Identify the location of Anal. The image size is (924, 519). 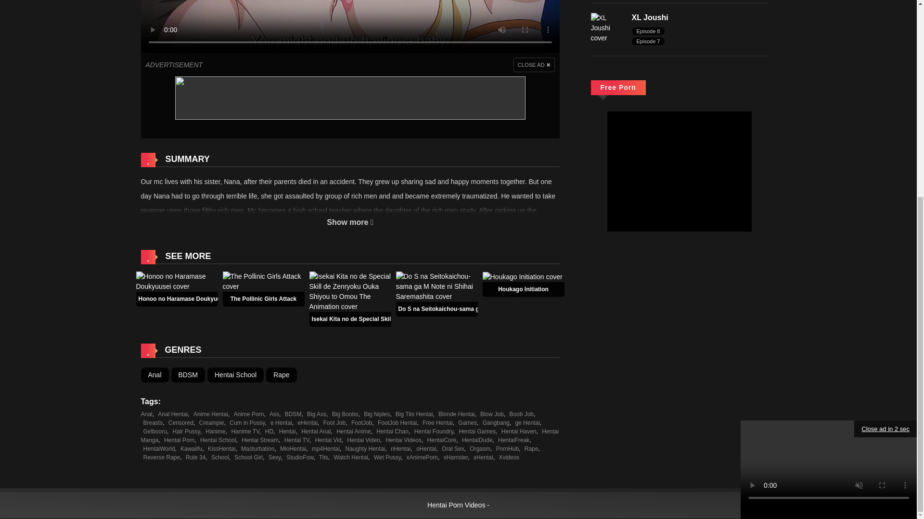
(154, 375).